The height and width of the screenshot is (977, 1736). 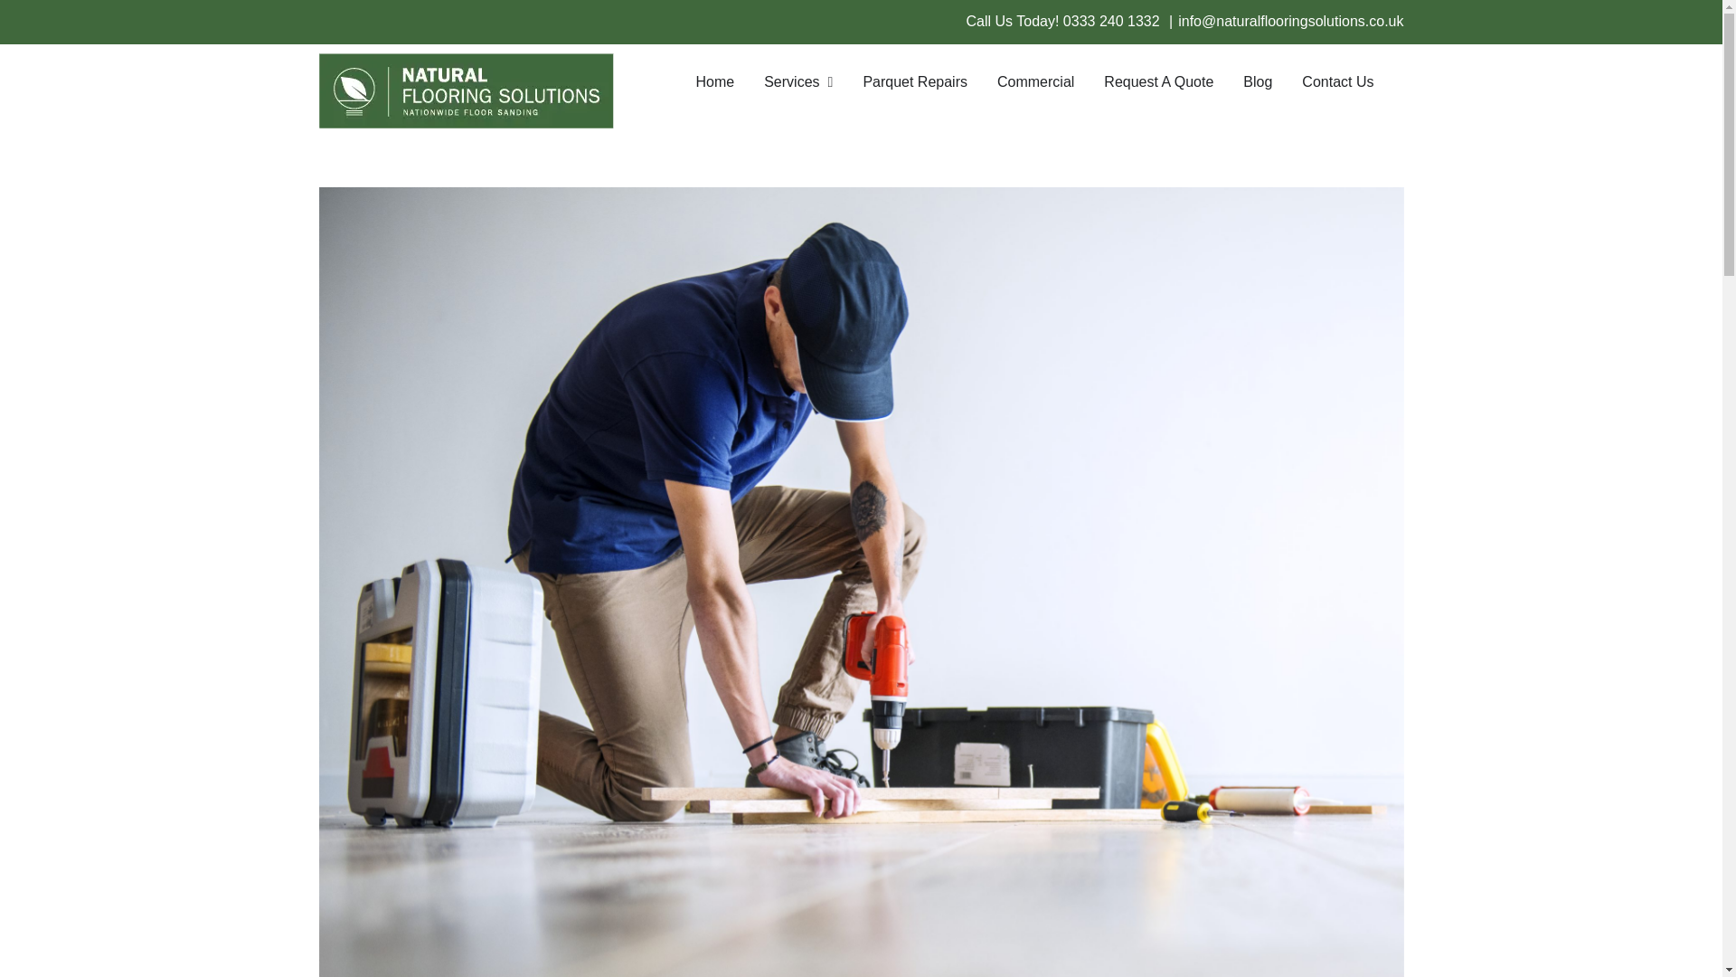 I want to click on Contact Us, so click(x=1337, y=80).